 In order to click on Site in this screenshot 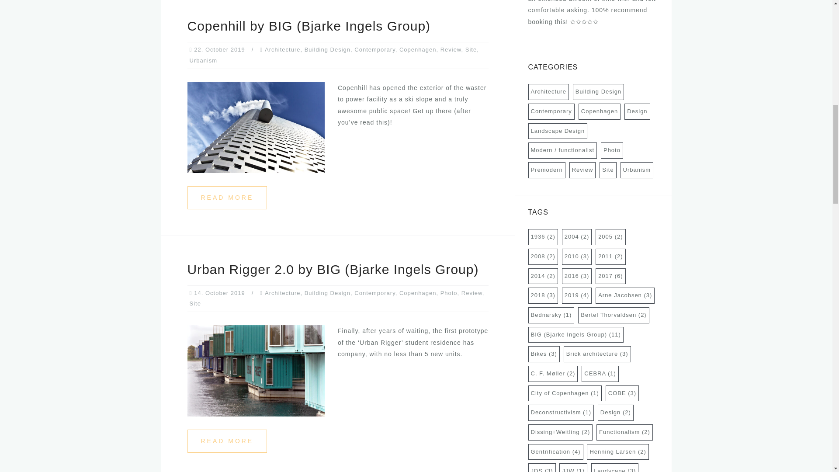, I will do `click(471, 49)`.